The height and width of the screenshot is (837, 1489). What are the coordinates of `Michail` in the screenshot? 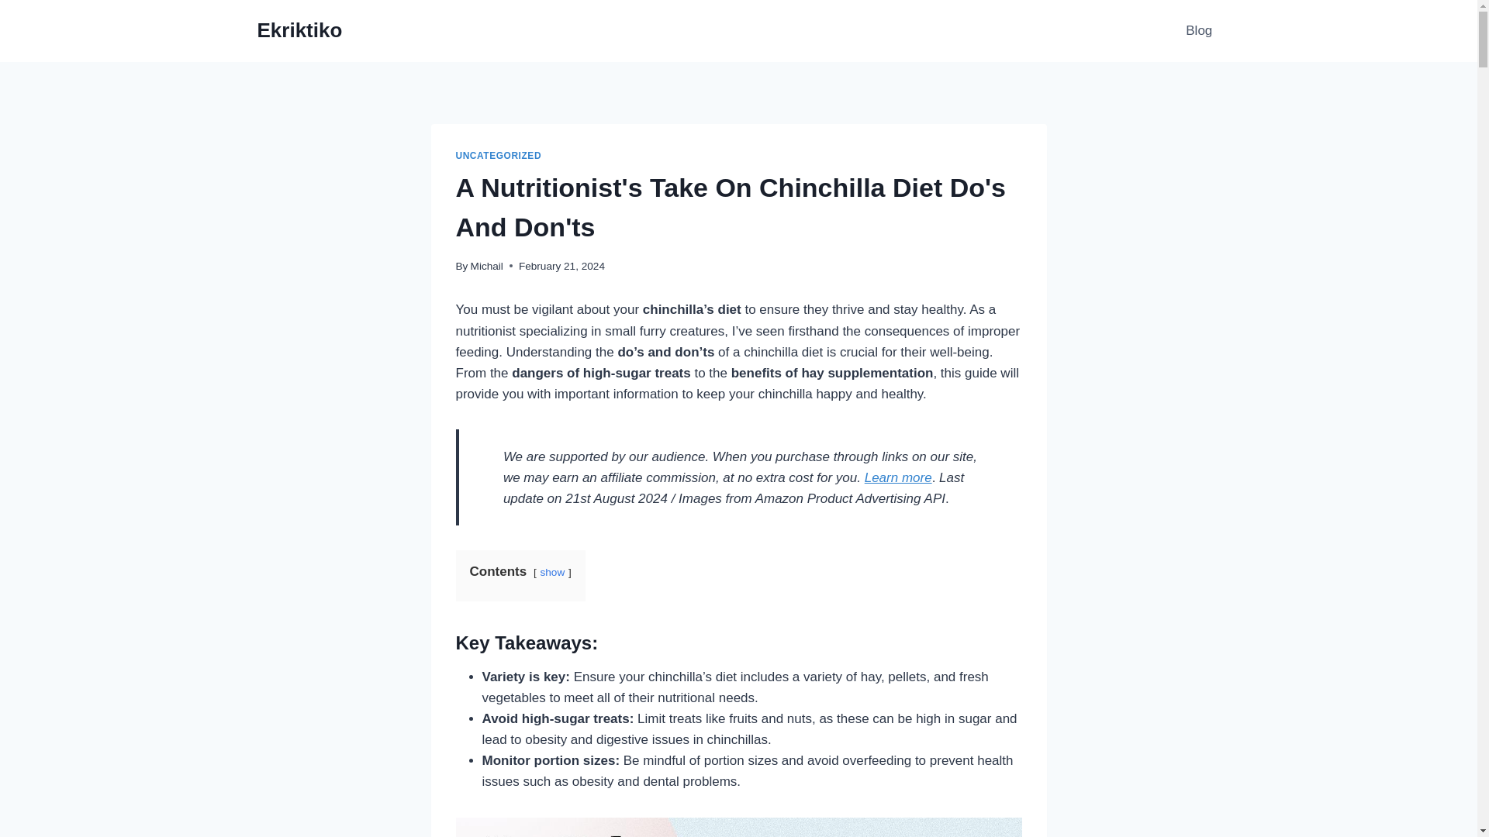 It's located at (486, 266).